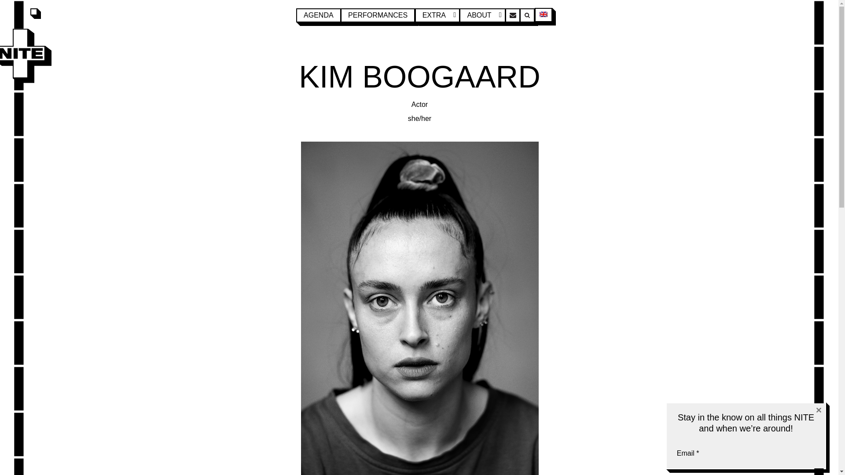  What do you see at coordinates (437, 15) in the screenshot?
I see `EXTRA` at bounding box center [437, 15].